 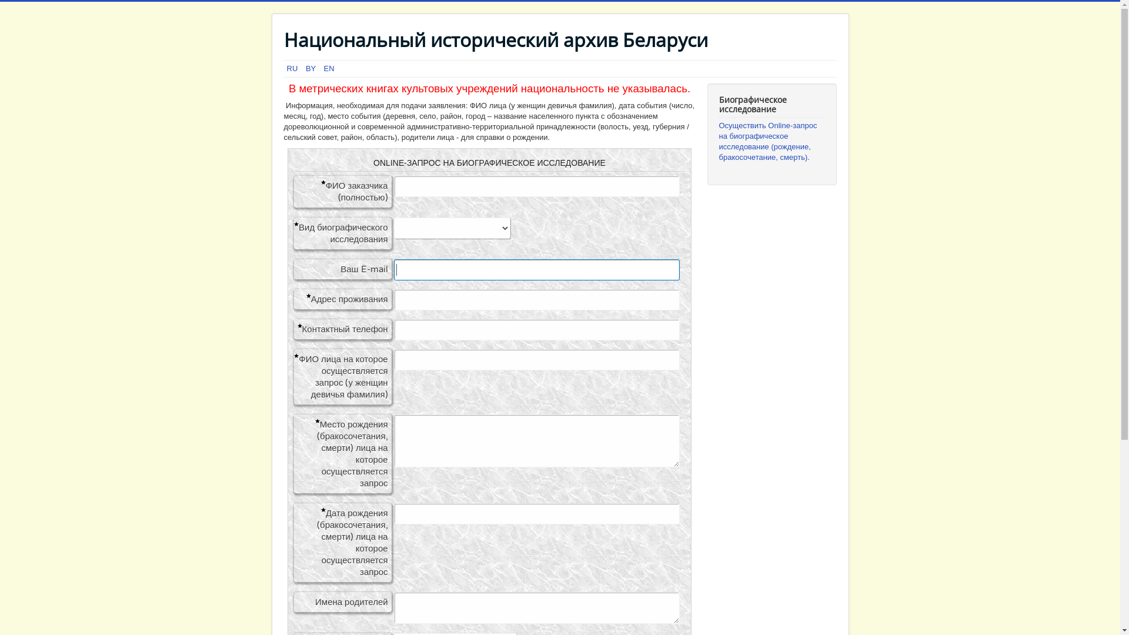 I want to click on BY, so click(x=312, y=68).